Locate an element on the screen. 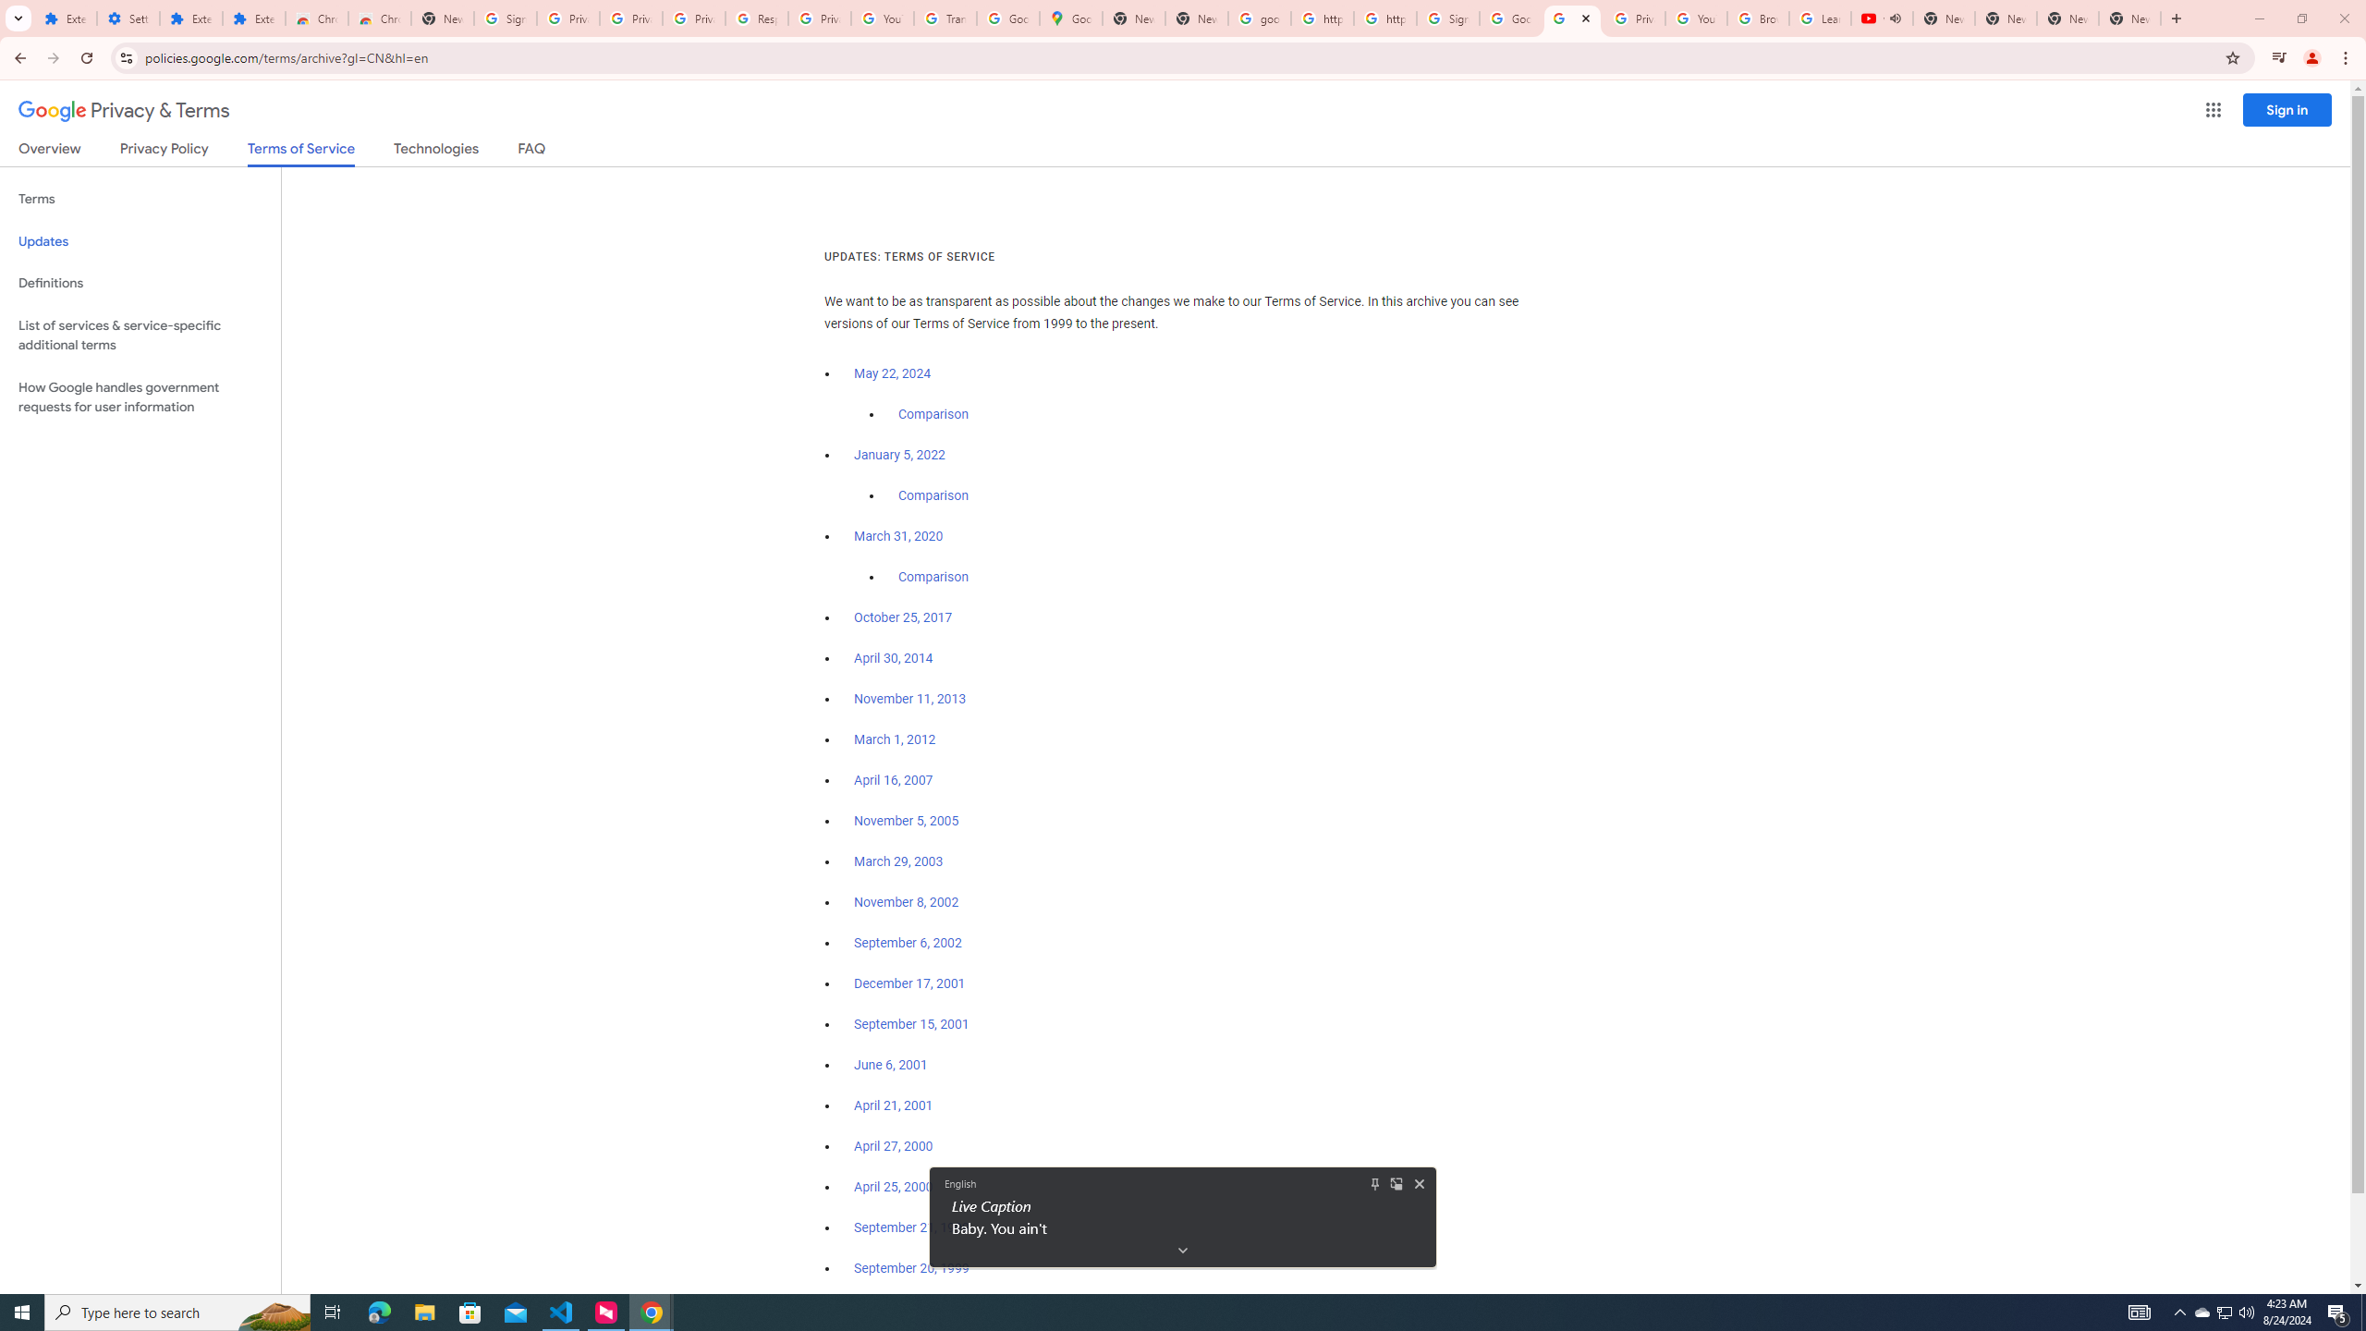 The image size is (2366, 1331). YouTube is located at coordinates (1697, 18).